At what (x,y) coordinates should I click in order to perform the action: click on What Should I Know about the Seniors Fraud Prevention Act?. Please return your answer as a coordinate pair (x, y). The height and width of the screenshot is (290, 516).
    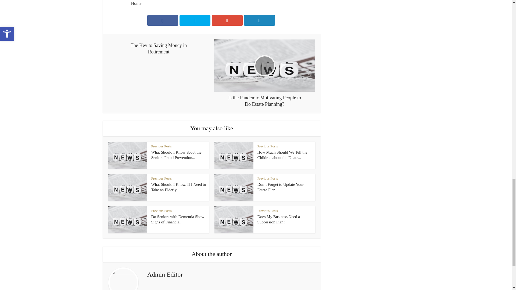
    Looking at the image, I should click on (176, 155).